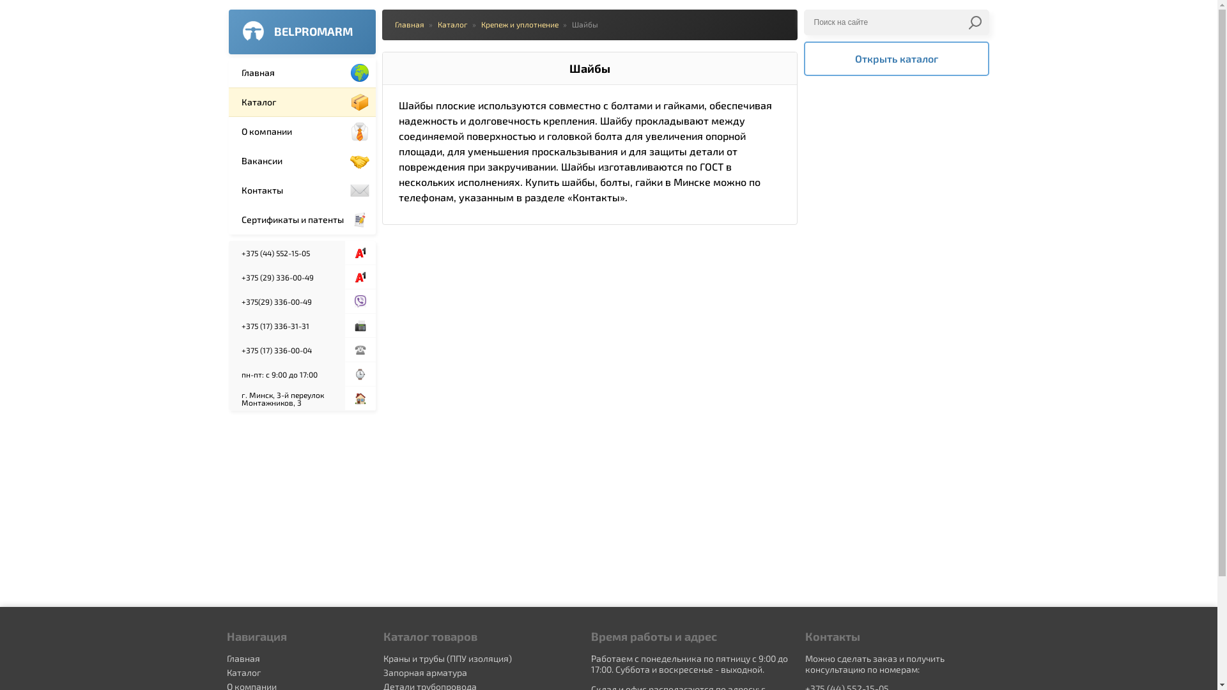  I want to click on +375 (44) 552-15-05, so click(287, 253).